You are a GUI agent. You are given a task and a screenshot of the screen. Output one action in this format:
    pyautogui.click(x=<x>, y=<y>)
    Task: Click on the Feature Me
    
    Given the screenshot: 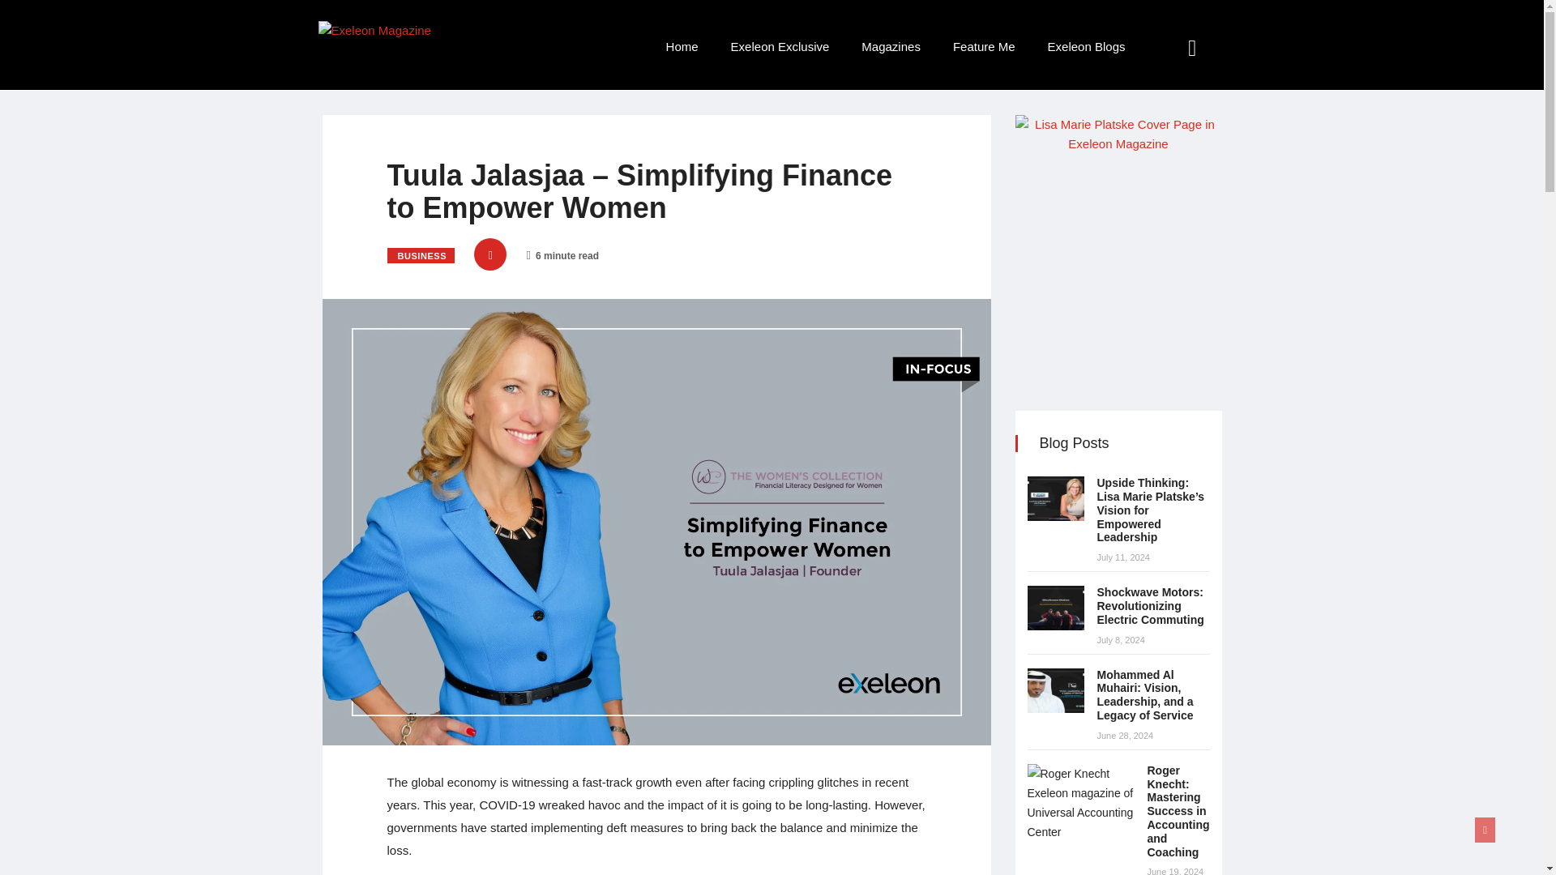 What is the action you would take?
    pyautogui.click(x=984, y=47)
    